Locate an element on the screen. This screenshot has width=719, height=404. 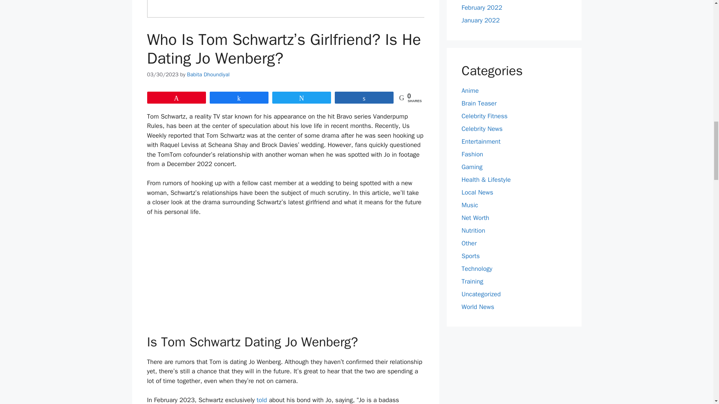
View all posts by Babita Dhoundiyal is located at coordinates (208, 74).